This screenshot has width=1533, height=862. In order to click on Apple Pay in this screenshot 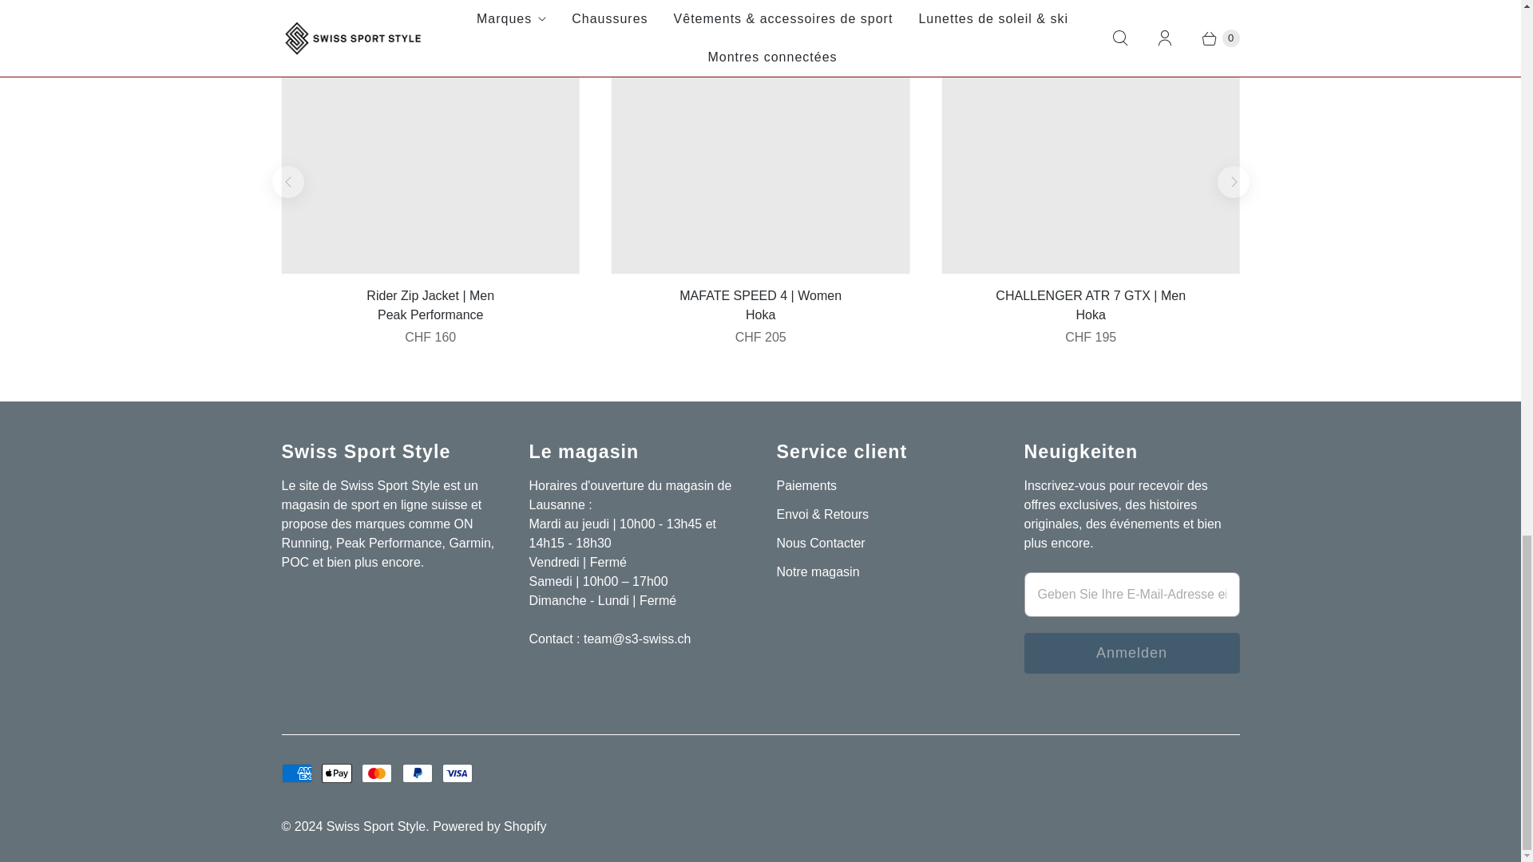, I will do `click(337, 773)`.